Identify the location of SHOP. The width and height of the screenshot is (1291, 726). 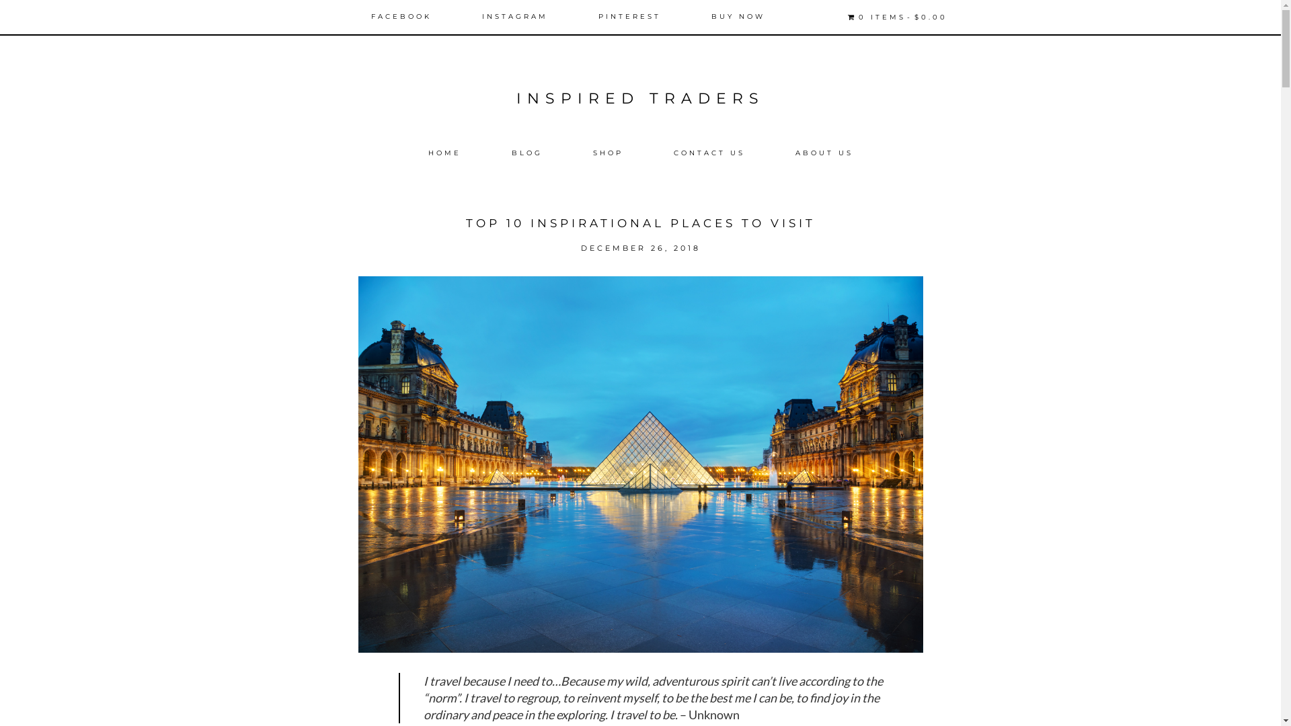
(608, 153).